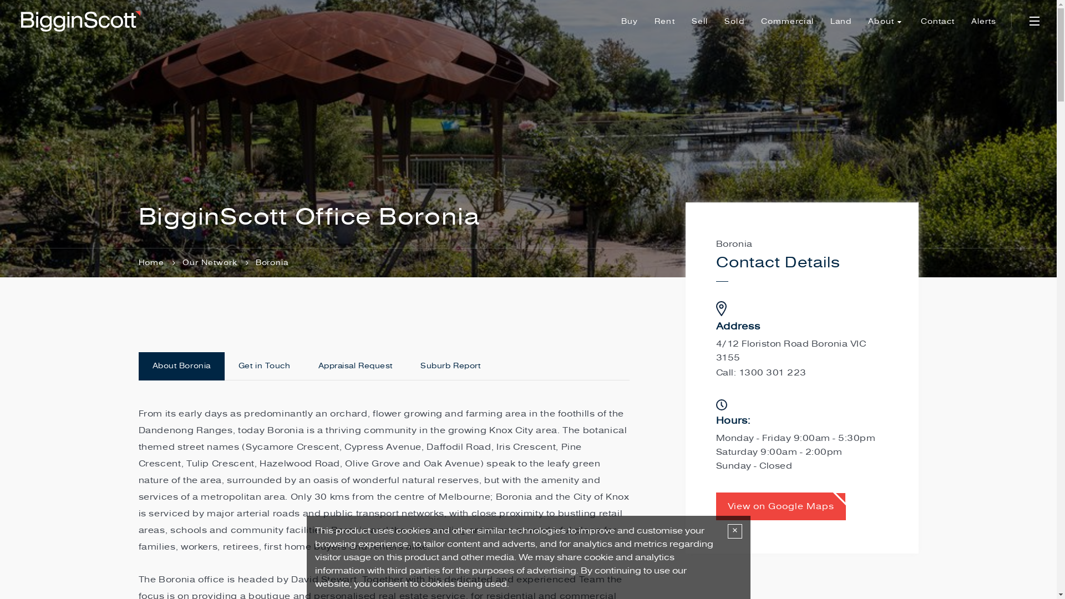 The width and height of the screenshot is (1065, 599). Describe the element at coordinates (734, 21) in the screenshot. I see `Sold` at that location.